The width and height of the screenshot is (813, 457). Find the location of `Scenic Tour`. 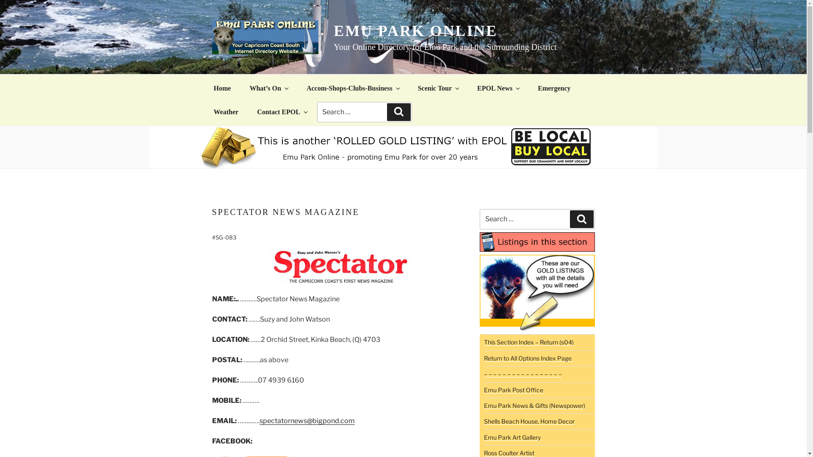

Scenic Tour is located at coordinates (438, 88).